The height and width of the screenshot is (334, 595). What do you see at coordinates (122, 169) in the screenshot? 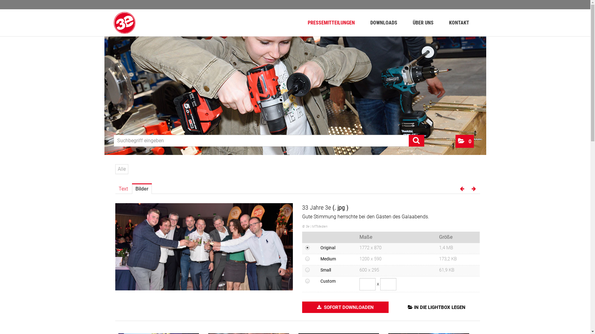
I see `Alle` at bounding box center [122, 169].